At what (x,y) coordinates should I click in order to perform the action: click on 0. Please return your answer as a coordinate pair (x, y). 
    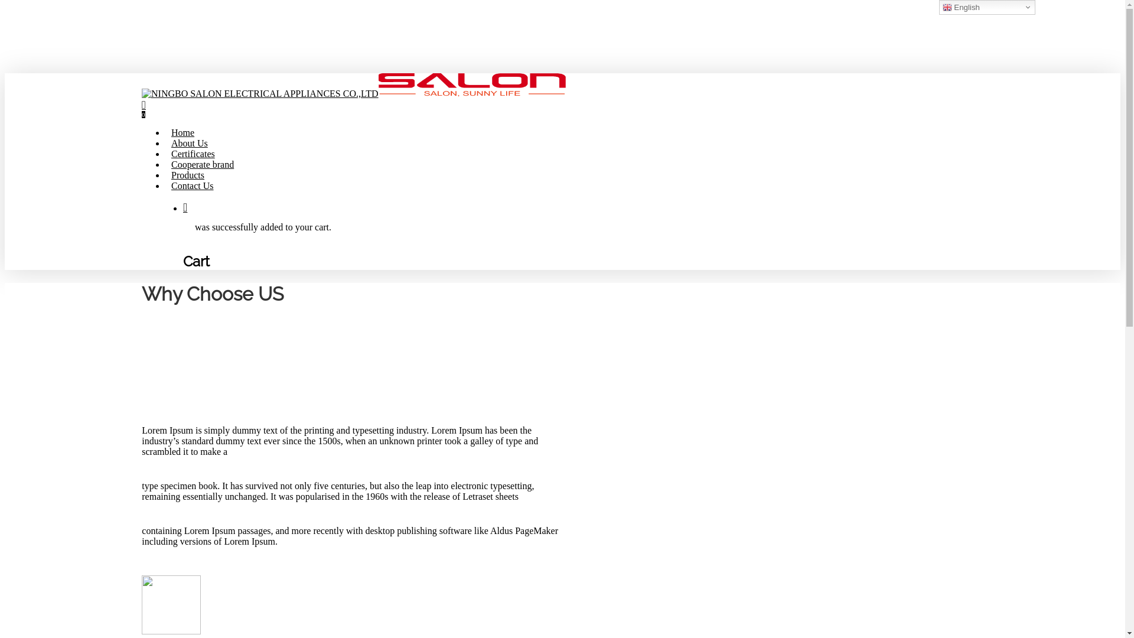
    Looking at the image, I should click on (562, 109).